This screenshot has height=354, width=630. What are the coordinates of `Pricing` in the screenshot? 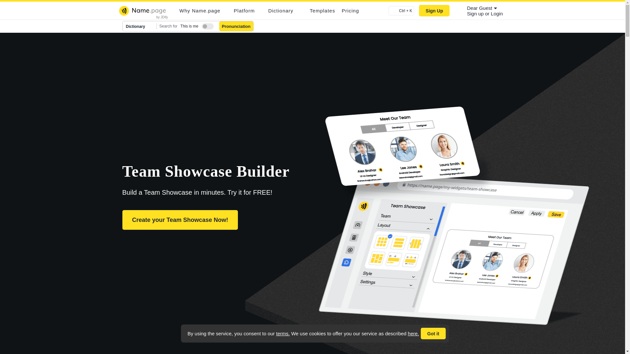 It's located at (350, 10).